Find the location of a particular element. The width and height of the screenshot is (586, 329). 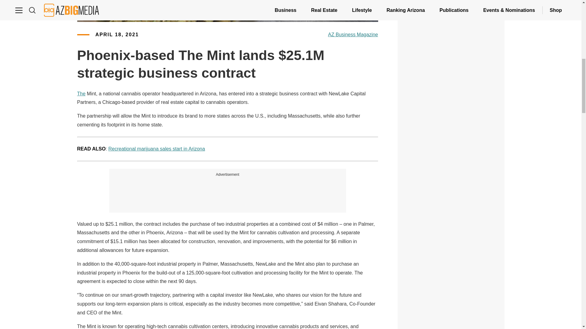

3rd party ad content is located at coordinates (451, 211).